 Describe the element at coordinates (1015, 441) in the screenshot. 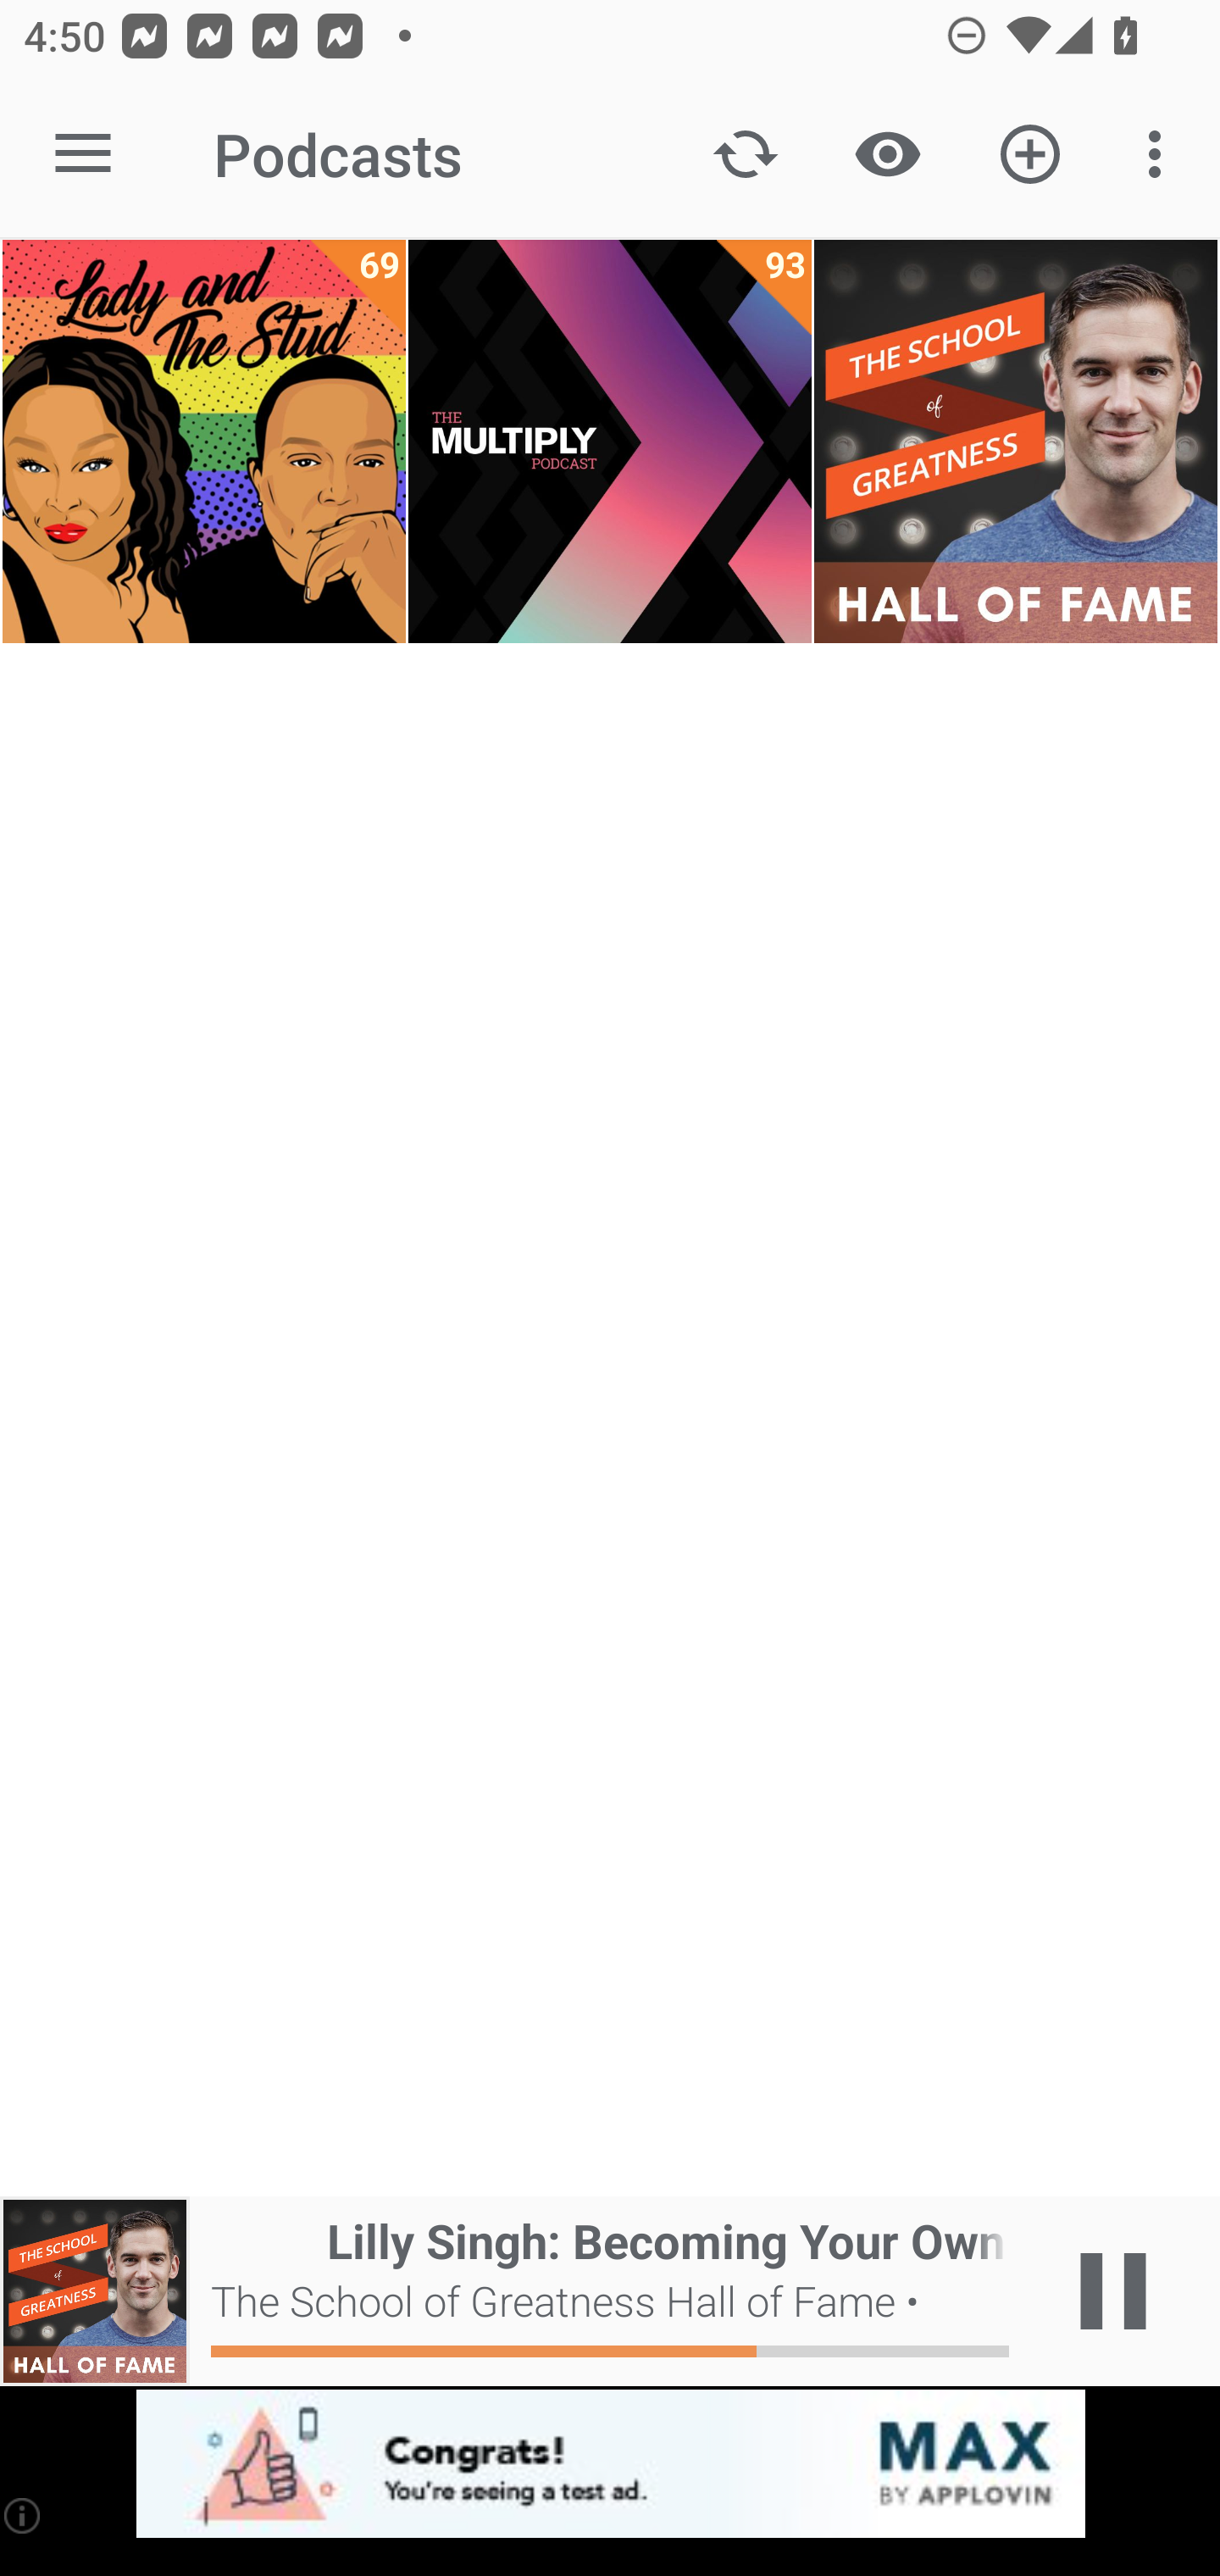

I see `The School of Greatness Hall of Fame` at that location.